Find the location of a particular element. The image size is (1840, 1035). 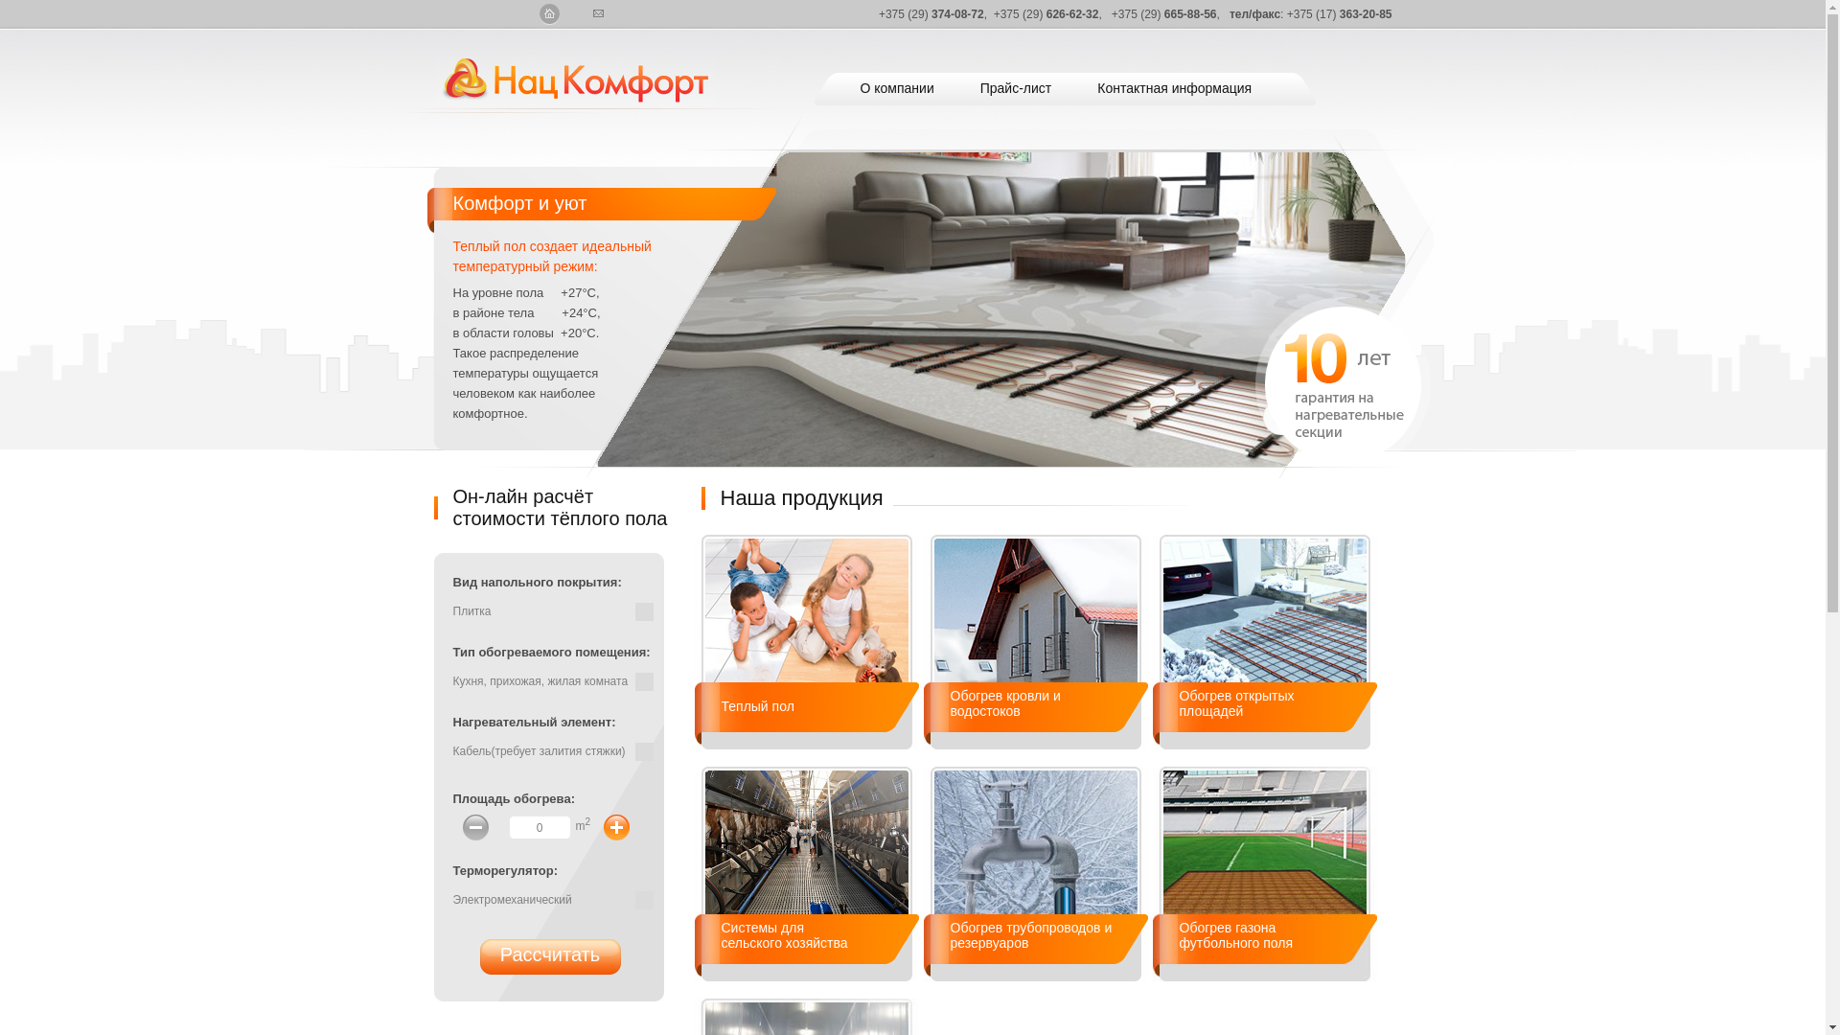

3 is located at coordinates (1334, 418).